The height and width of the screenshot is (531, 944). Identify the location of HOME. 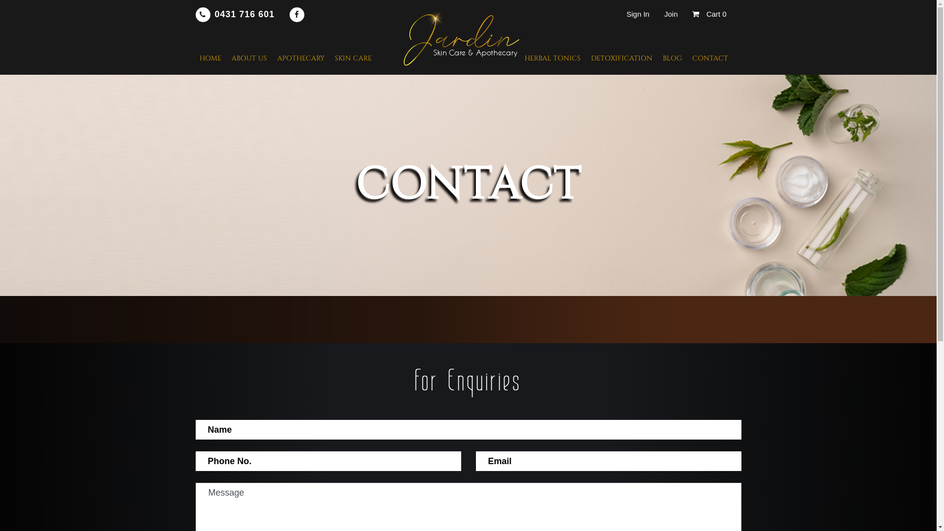
(210, 58).